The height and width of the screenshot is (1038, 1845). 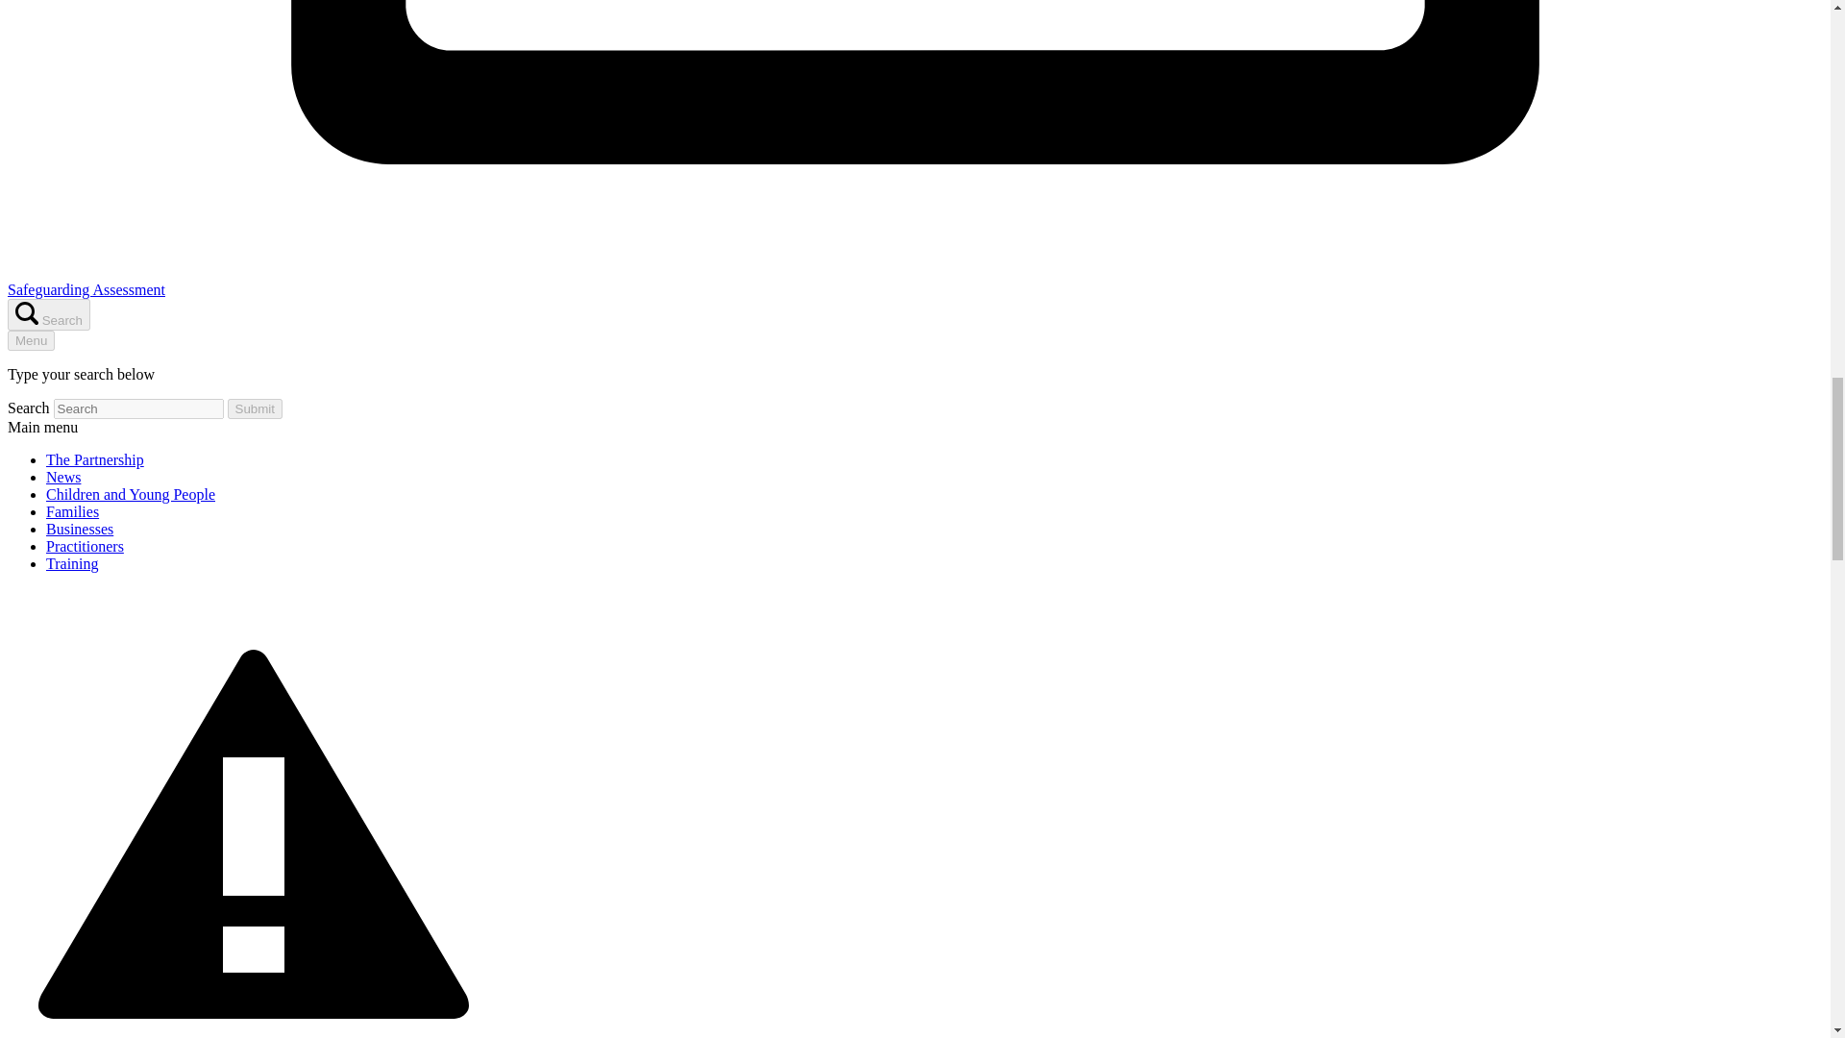 What do you see at coordinates (85, 546) in the screenshot?
I see `Practitioners` at bounding box center [85, 546].